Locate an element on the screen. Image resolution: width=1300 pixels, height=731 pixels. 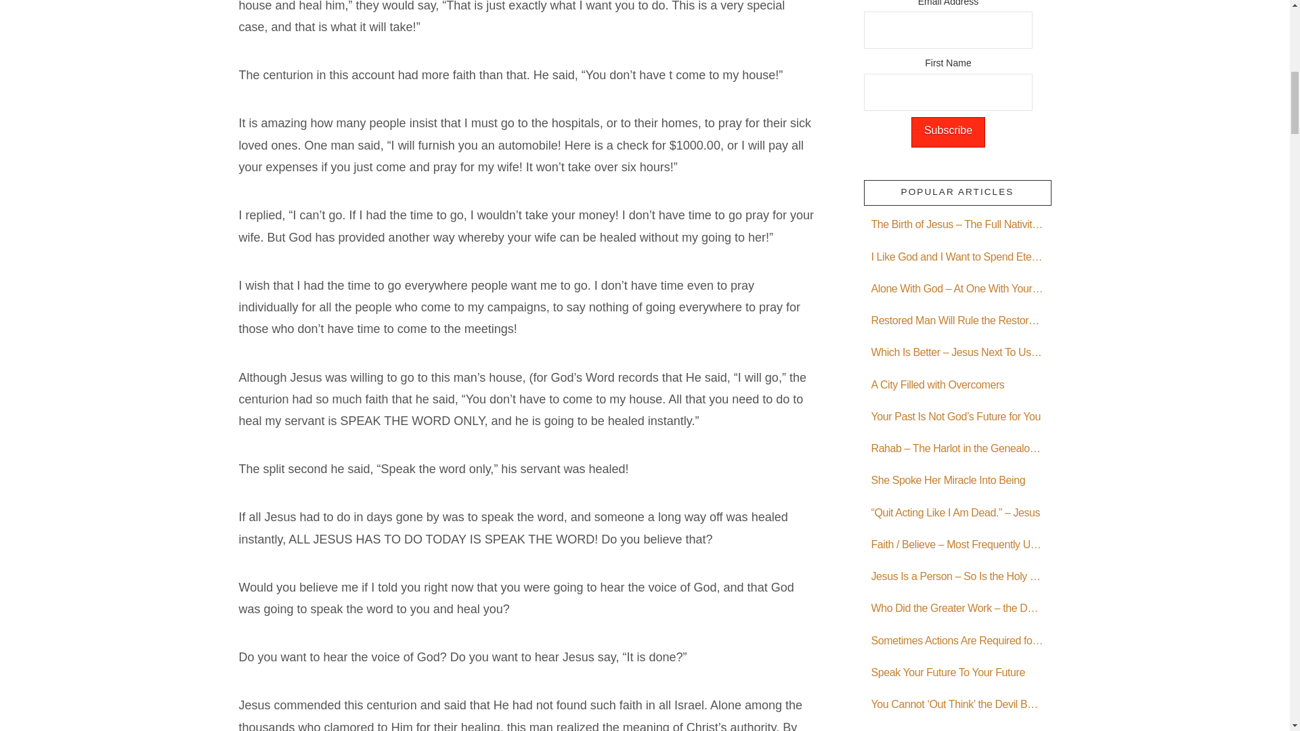
Permalink to: "She Spoke Her Miracle Into Being" is located at coordinates (957, 482).